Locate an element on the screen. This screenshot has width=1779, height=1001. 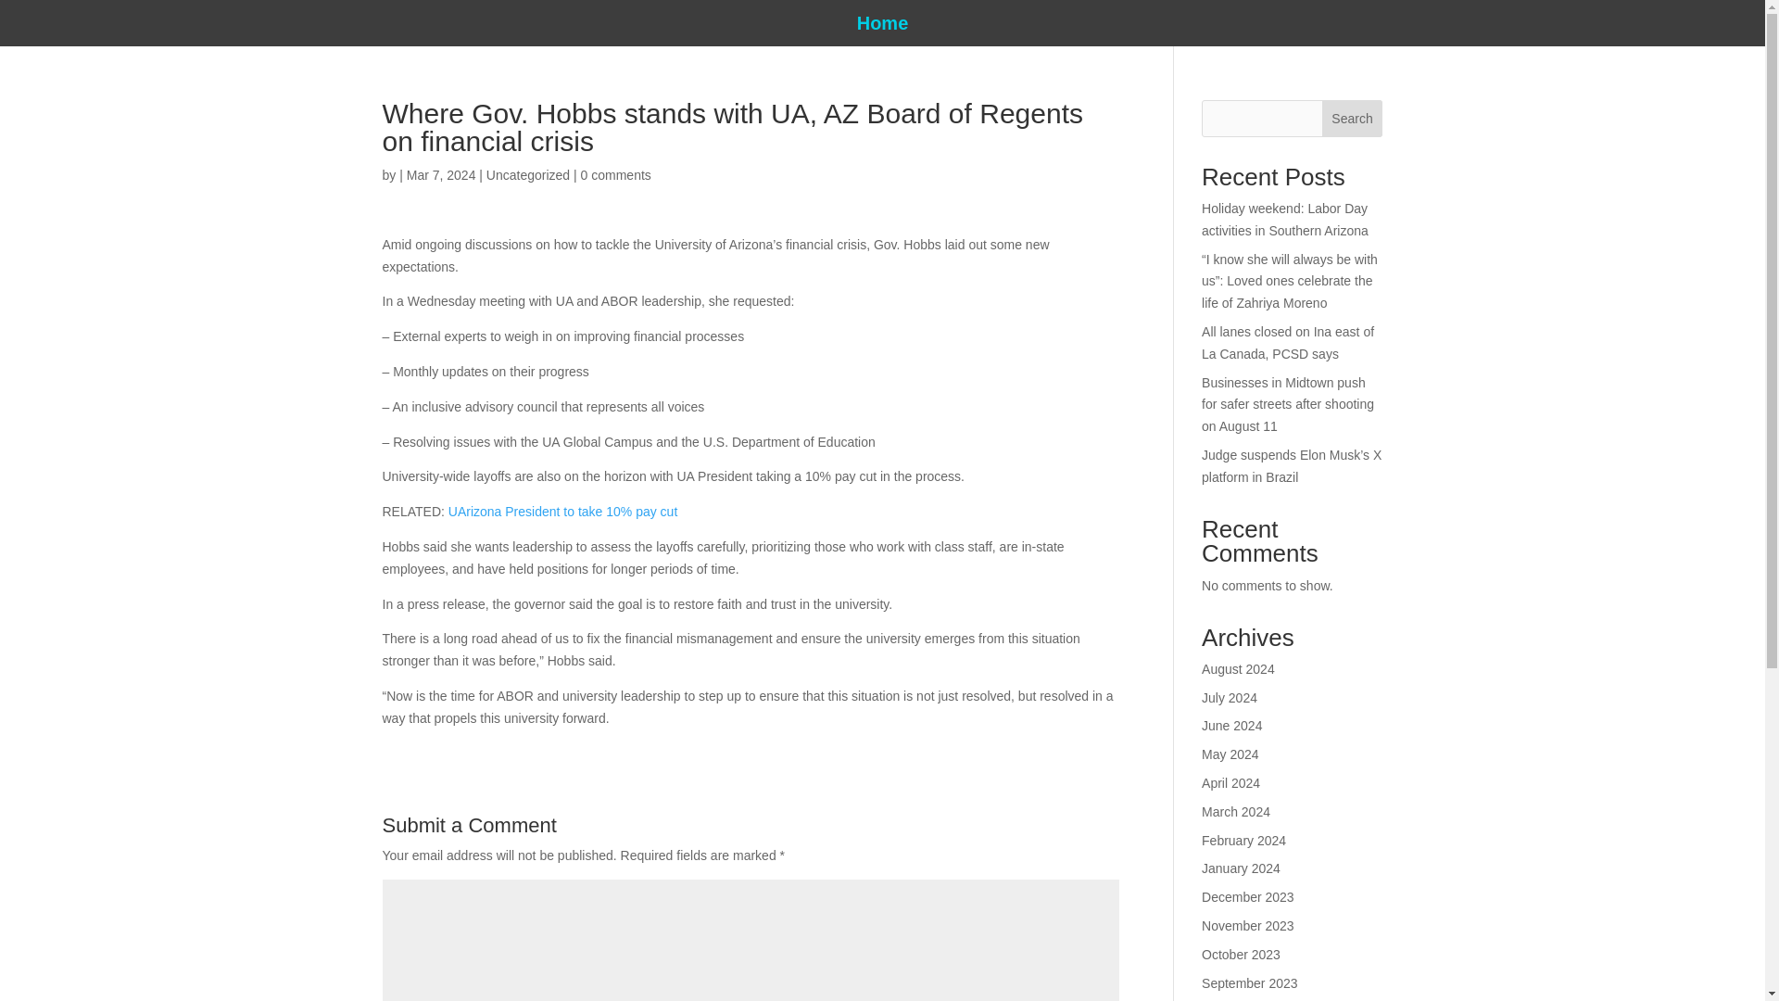
November 2023 is located at coordinates (1248, 925).